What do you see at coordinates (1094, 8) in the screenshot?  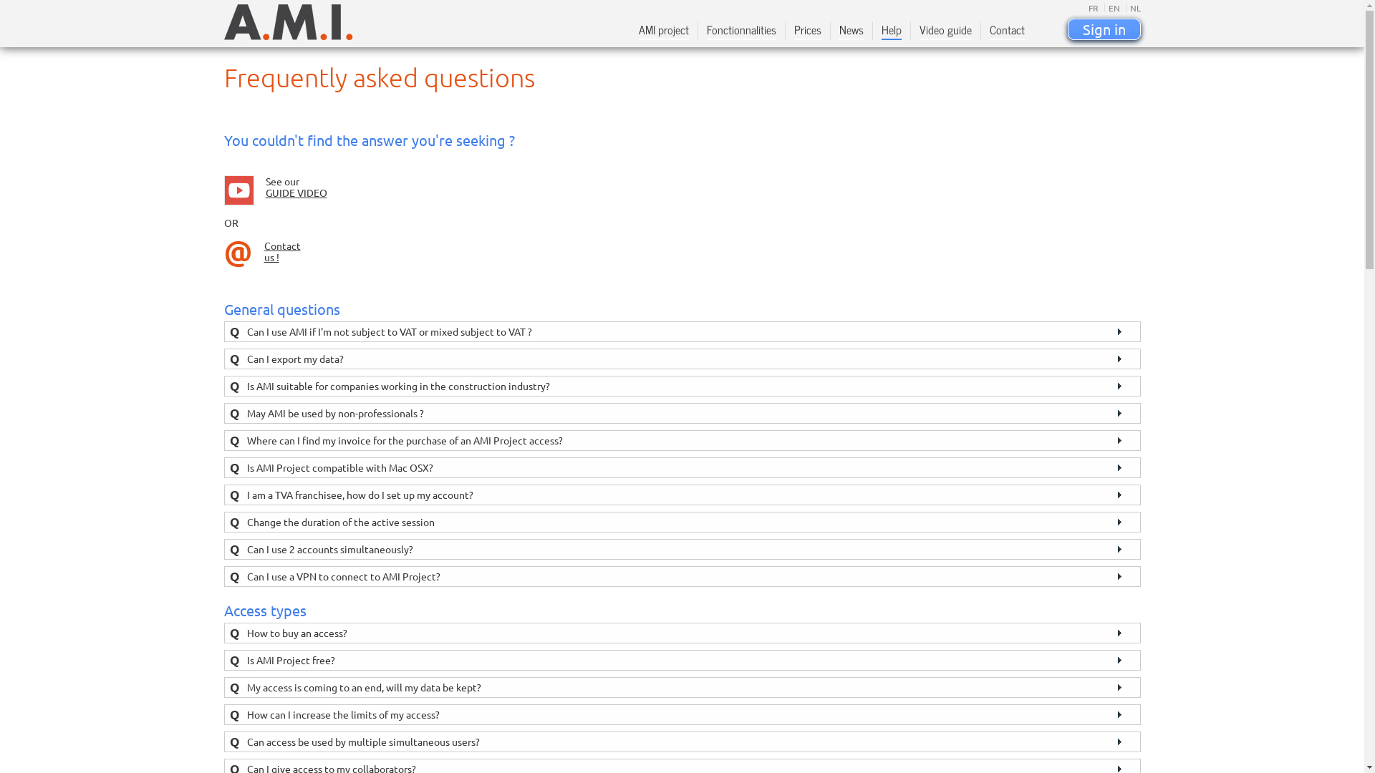 I see `FR` at bounding box center [1094, 8].